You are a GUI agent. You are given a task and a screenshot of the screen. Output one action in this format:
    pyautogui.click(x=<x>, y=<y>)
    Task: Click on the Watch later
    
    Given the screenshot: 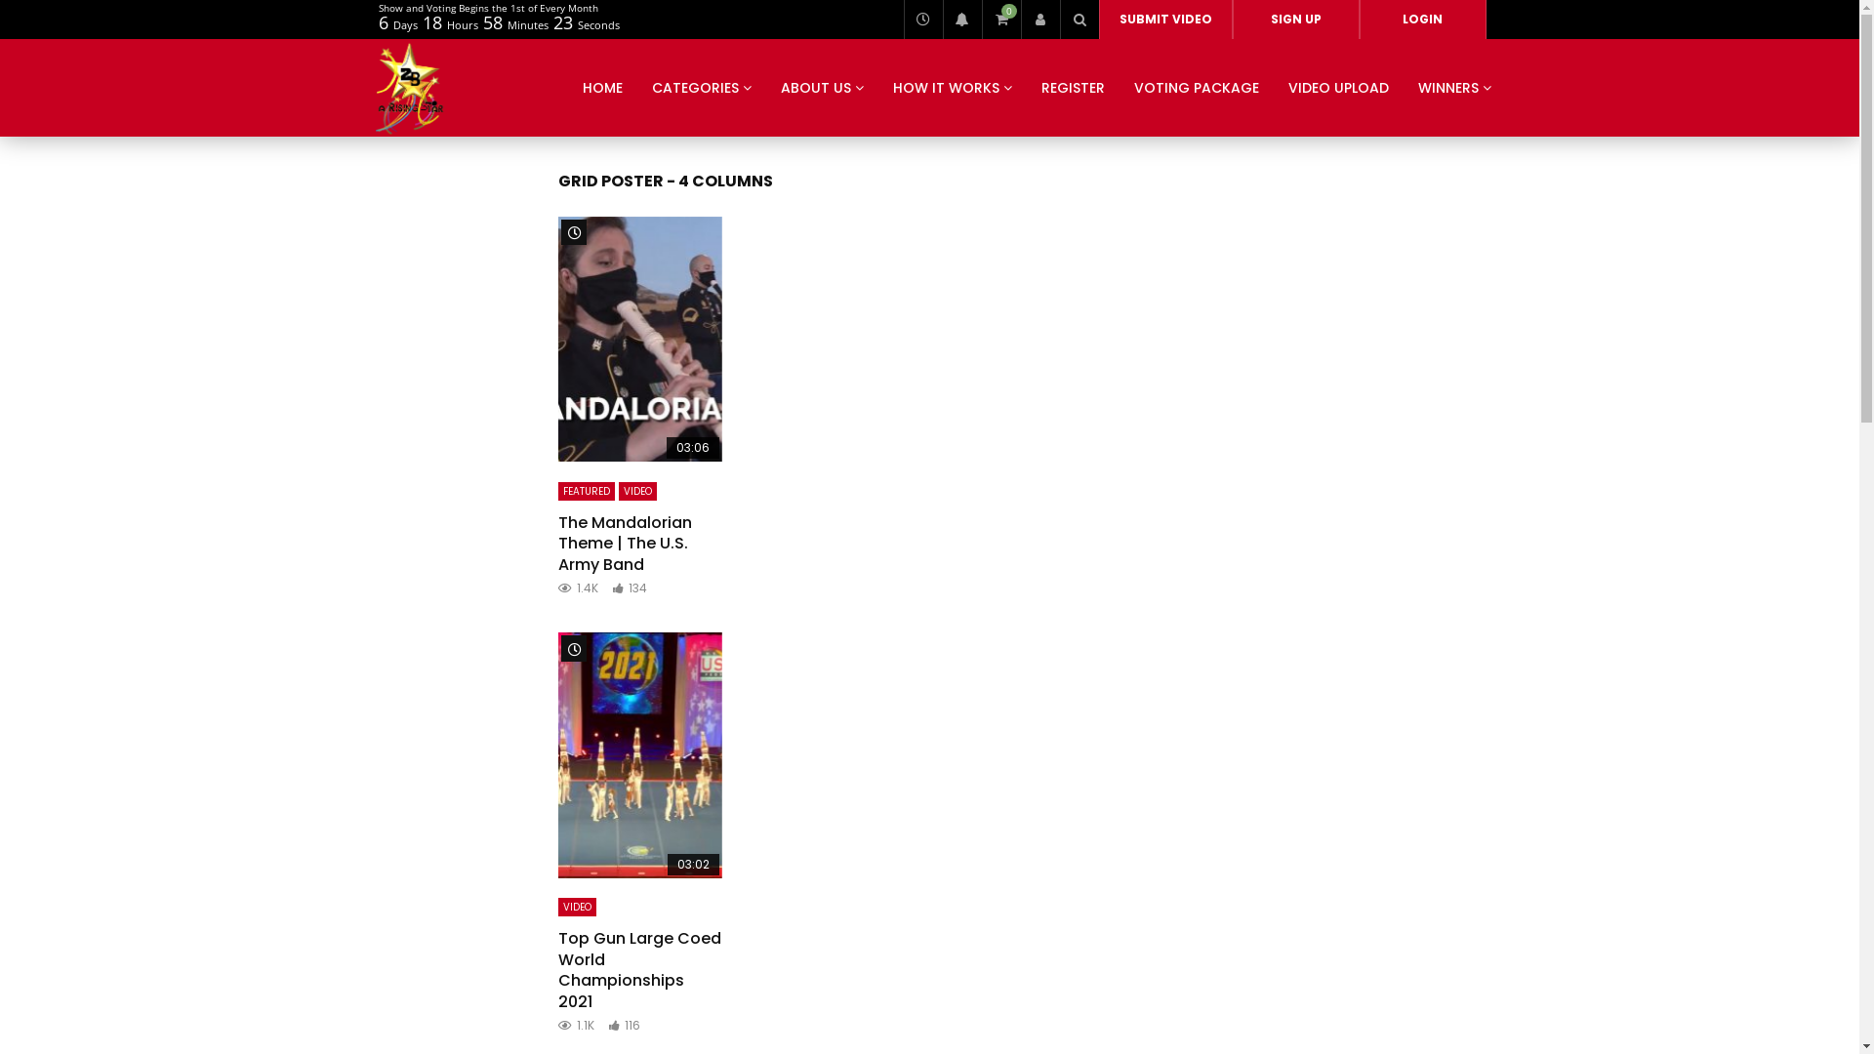 What is the action you would take?
    pyautogui.click(x=923, y=20)
    